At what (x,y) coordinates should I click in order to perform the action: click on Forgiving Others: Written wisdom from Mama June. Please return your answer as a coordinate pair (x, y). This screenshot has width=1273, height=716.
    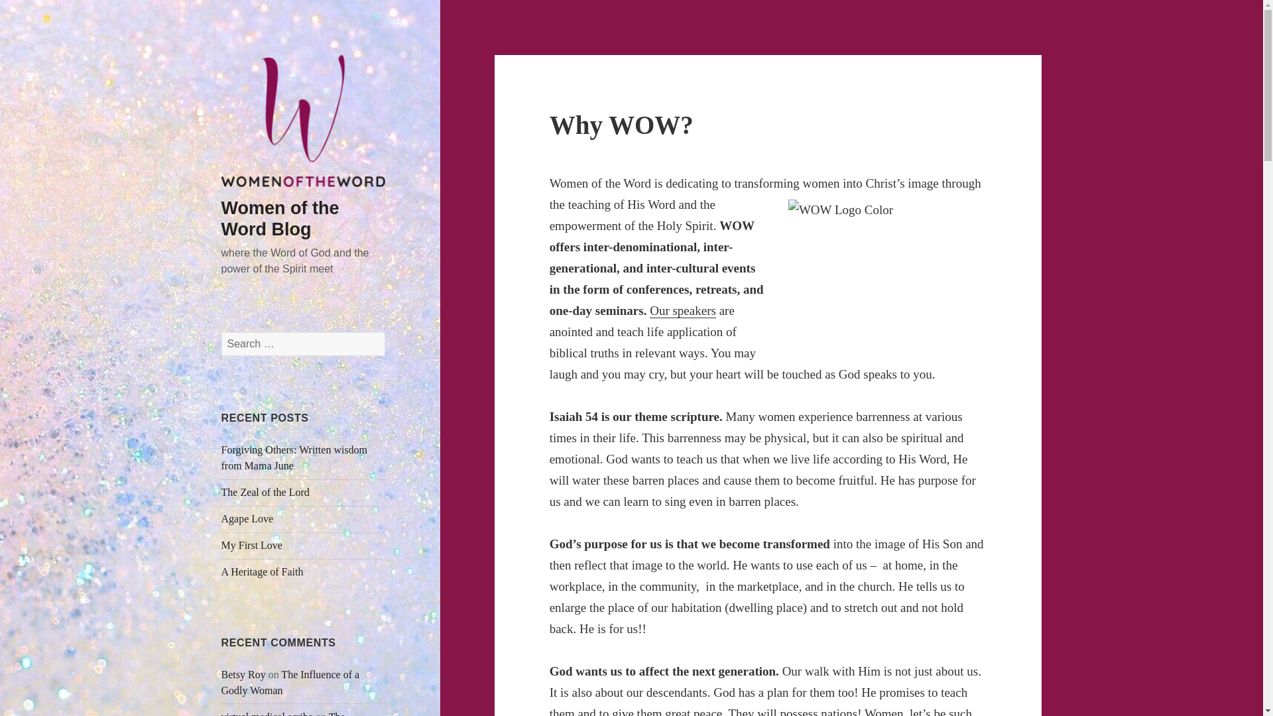
    Looking at the image, I should click on (294, 457).